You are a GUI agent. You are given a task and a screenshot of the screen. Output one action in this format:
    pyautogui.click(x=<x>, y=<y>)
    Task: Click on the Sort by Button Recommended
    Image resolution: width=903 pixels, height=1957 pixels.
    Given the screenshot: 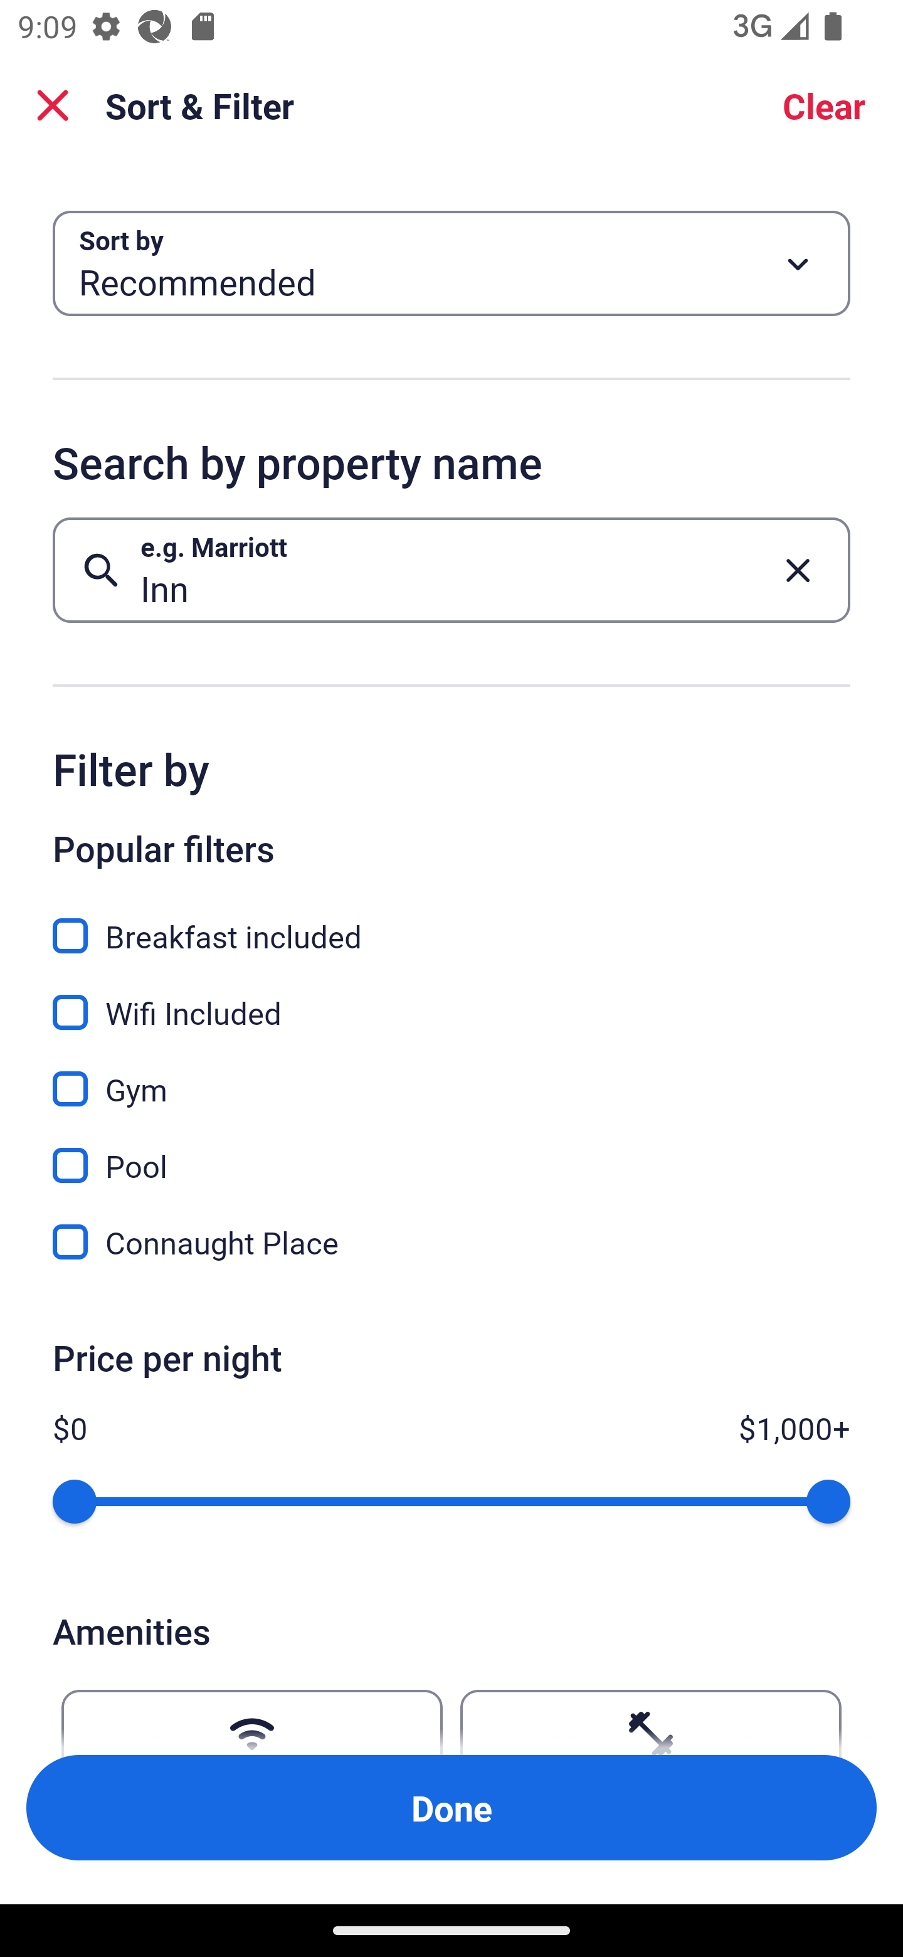 What is the action you would take?
    pyautogui.click(x=451, y=263)
    